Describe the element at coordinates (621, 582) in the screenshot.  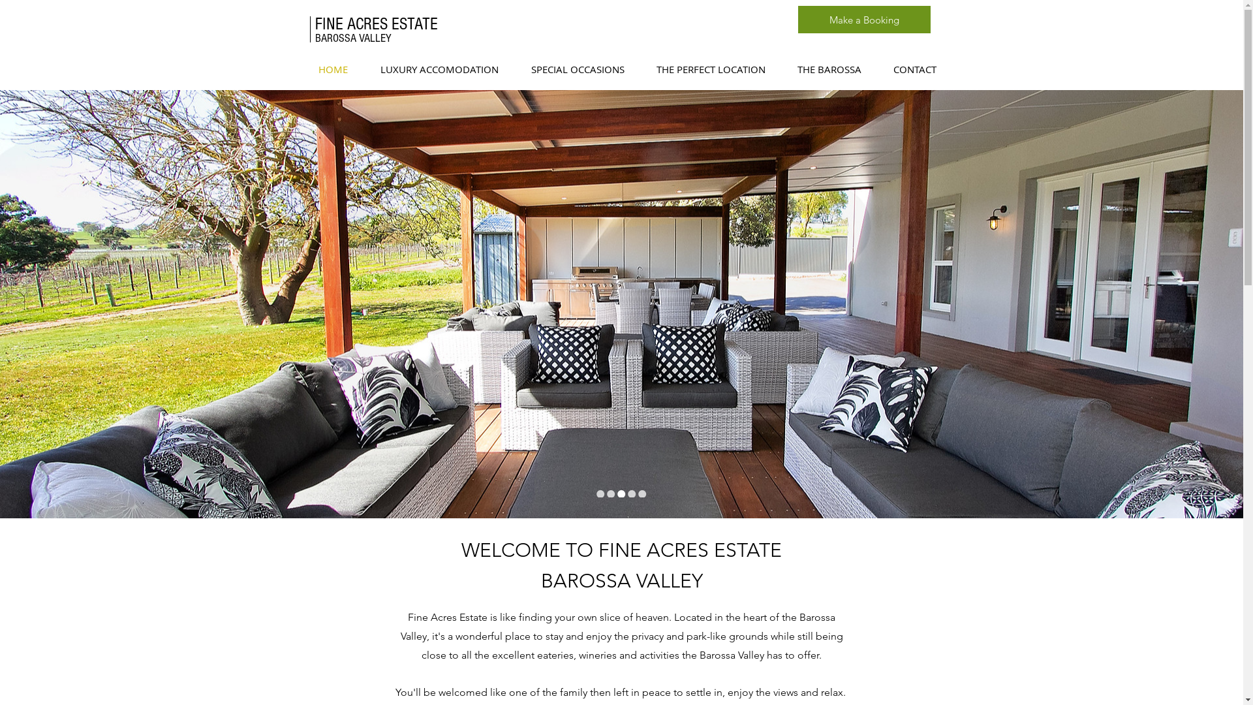
I see `BAROSSA VALLEY` at that location.